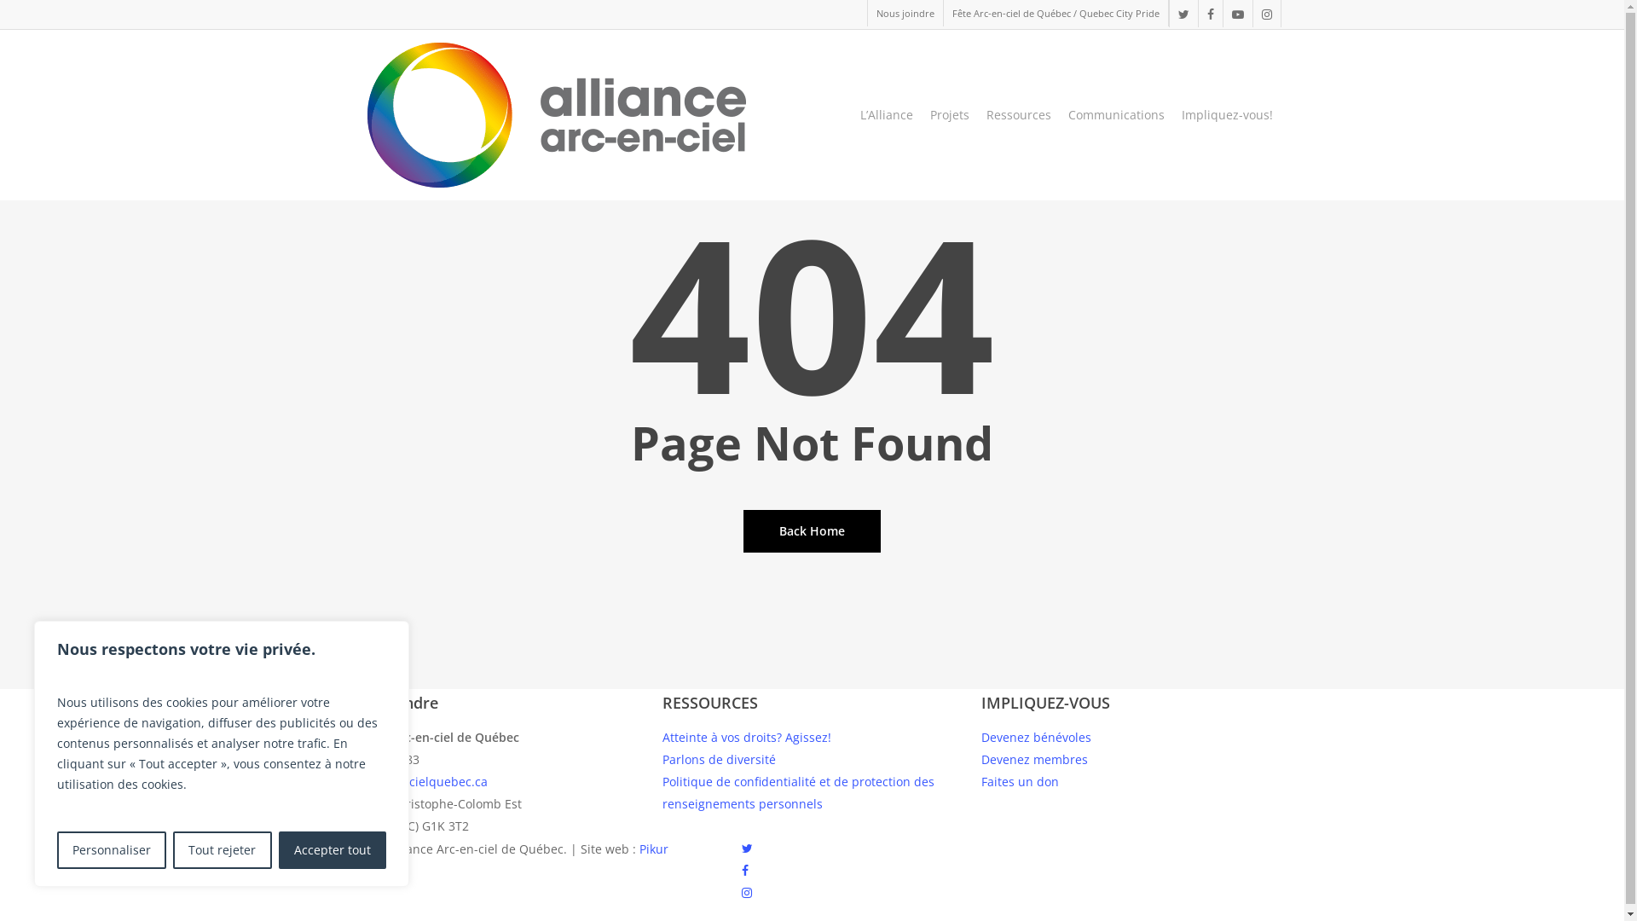  What do you see at coordinates (1183, 14) in the screenshot?
I see `twitter` at bounding box center [1183, 14].